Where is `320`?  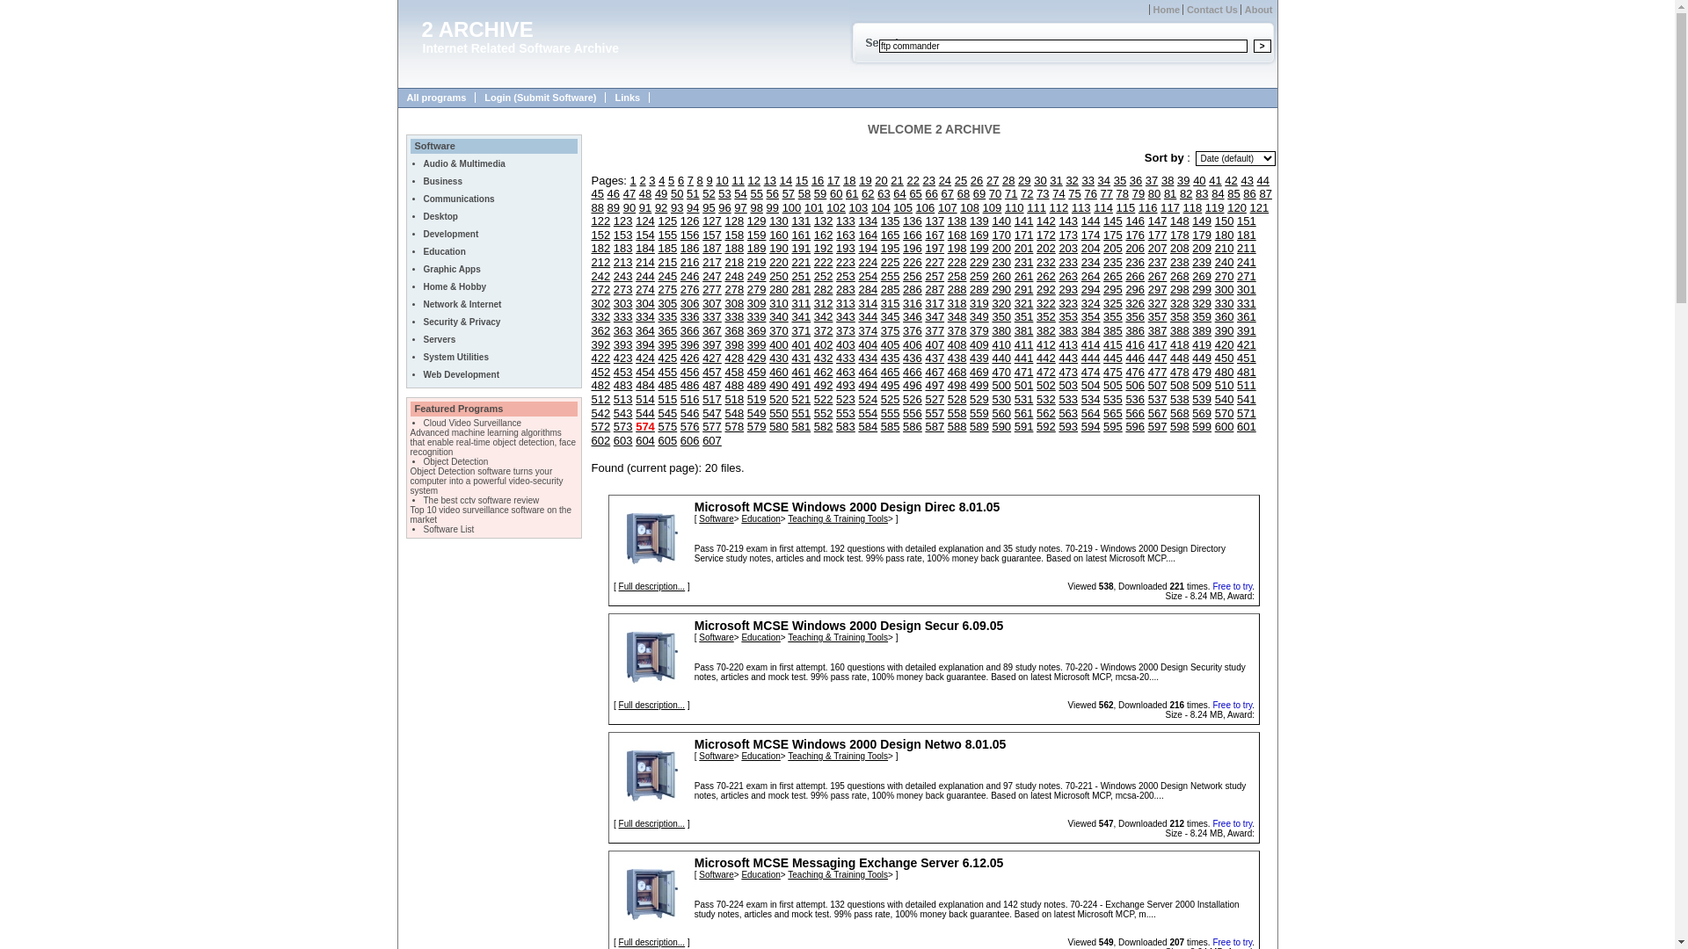 320 is located at coordinates (1001, 304).